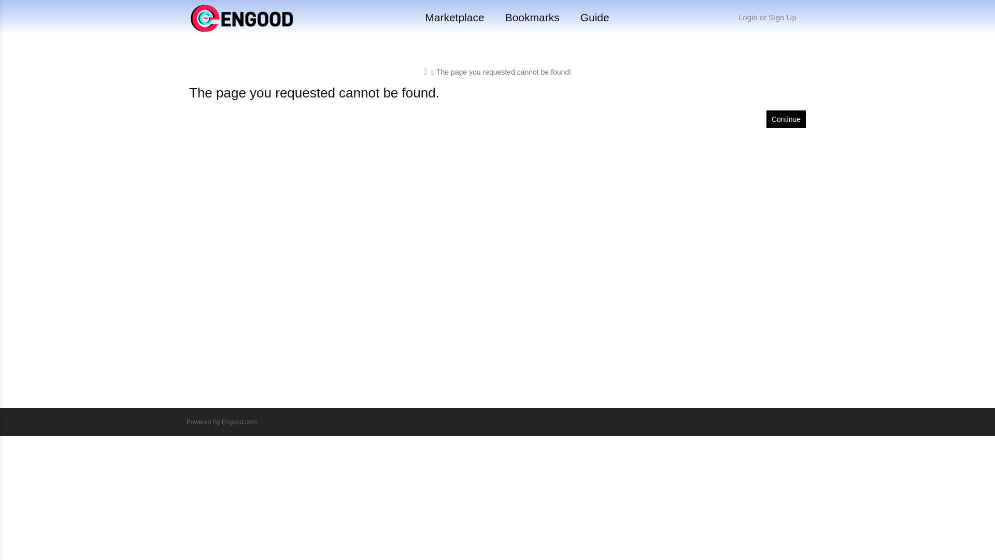 Image resolution: width=995 pixels, height=560 pixels. What do you see at coordinates (504, 72) in the screenshot?
I see `The page you requested cannot be found!` at bounding box center [504, 72].